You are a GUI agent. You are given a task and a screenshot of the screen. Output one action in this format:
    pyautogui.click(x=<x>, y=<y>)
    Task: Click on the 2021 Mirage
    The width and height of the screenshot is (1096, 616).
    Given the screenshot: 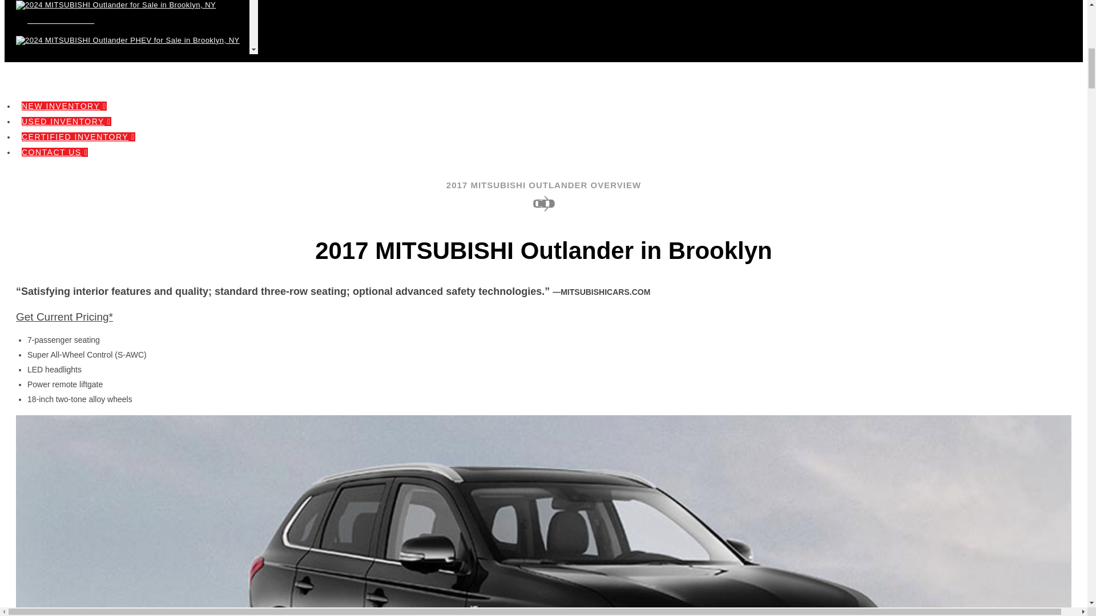 What is the action you would take?
    pyautogui.click(x=130, y=543)
    